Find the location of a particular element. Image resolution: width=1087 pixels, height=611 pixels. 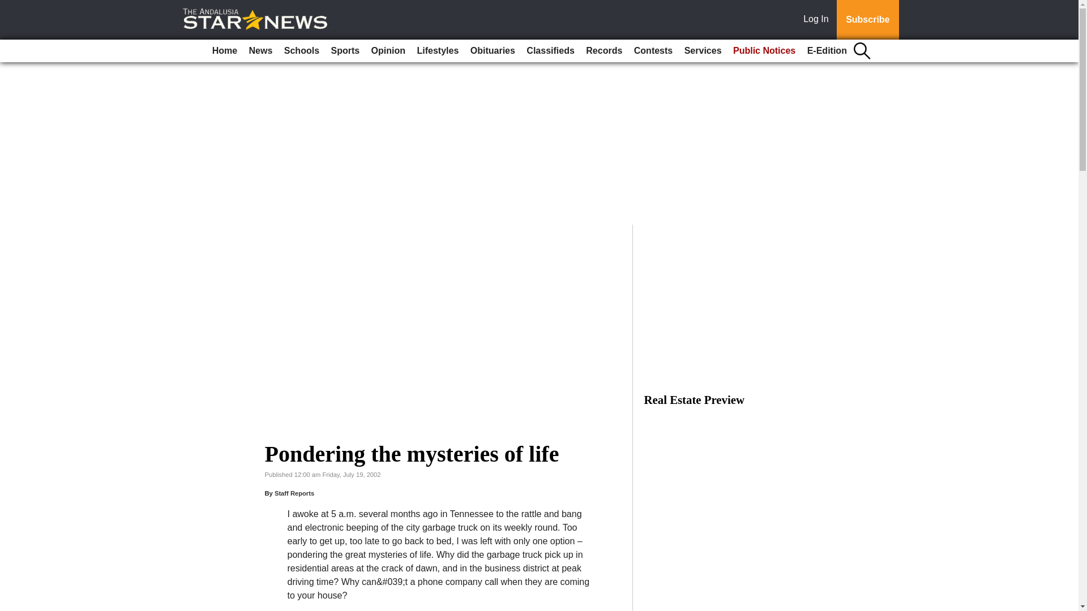

News is located at coordinates (260, 51).